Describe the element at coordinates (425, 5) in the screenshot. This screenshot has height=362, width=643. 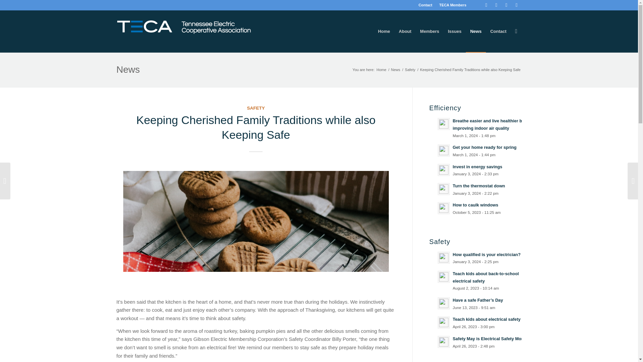
I see `Contact` at that location.